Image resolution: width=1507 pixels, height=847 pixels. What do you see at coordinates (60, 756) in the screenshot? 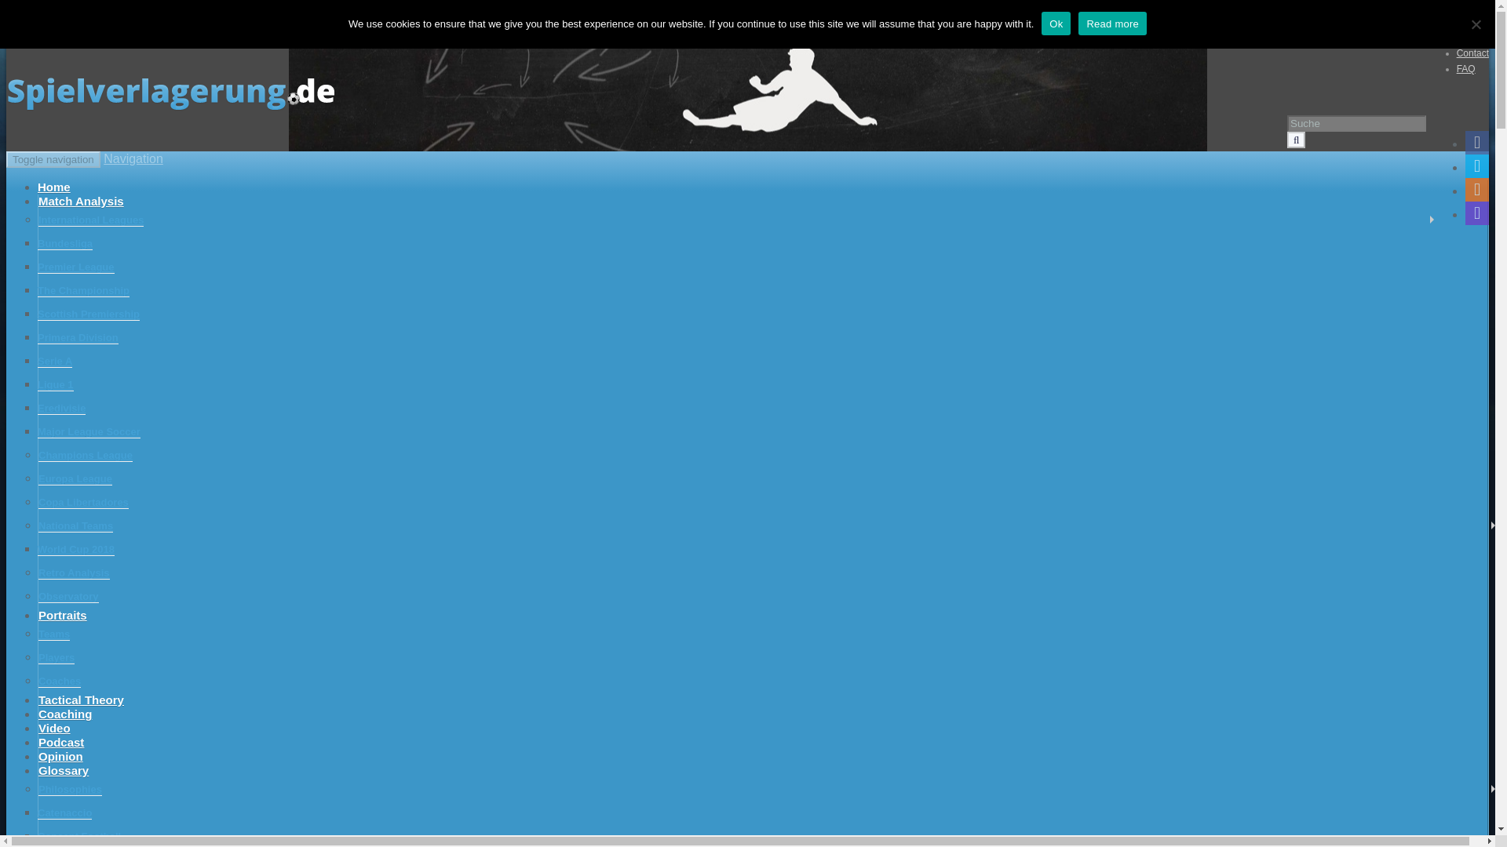
I see `Opinion` at bounding box center [60, 756].